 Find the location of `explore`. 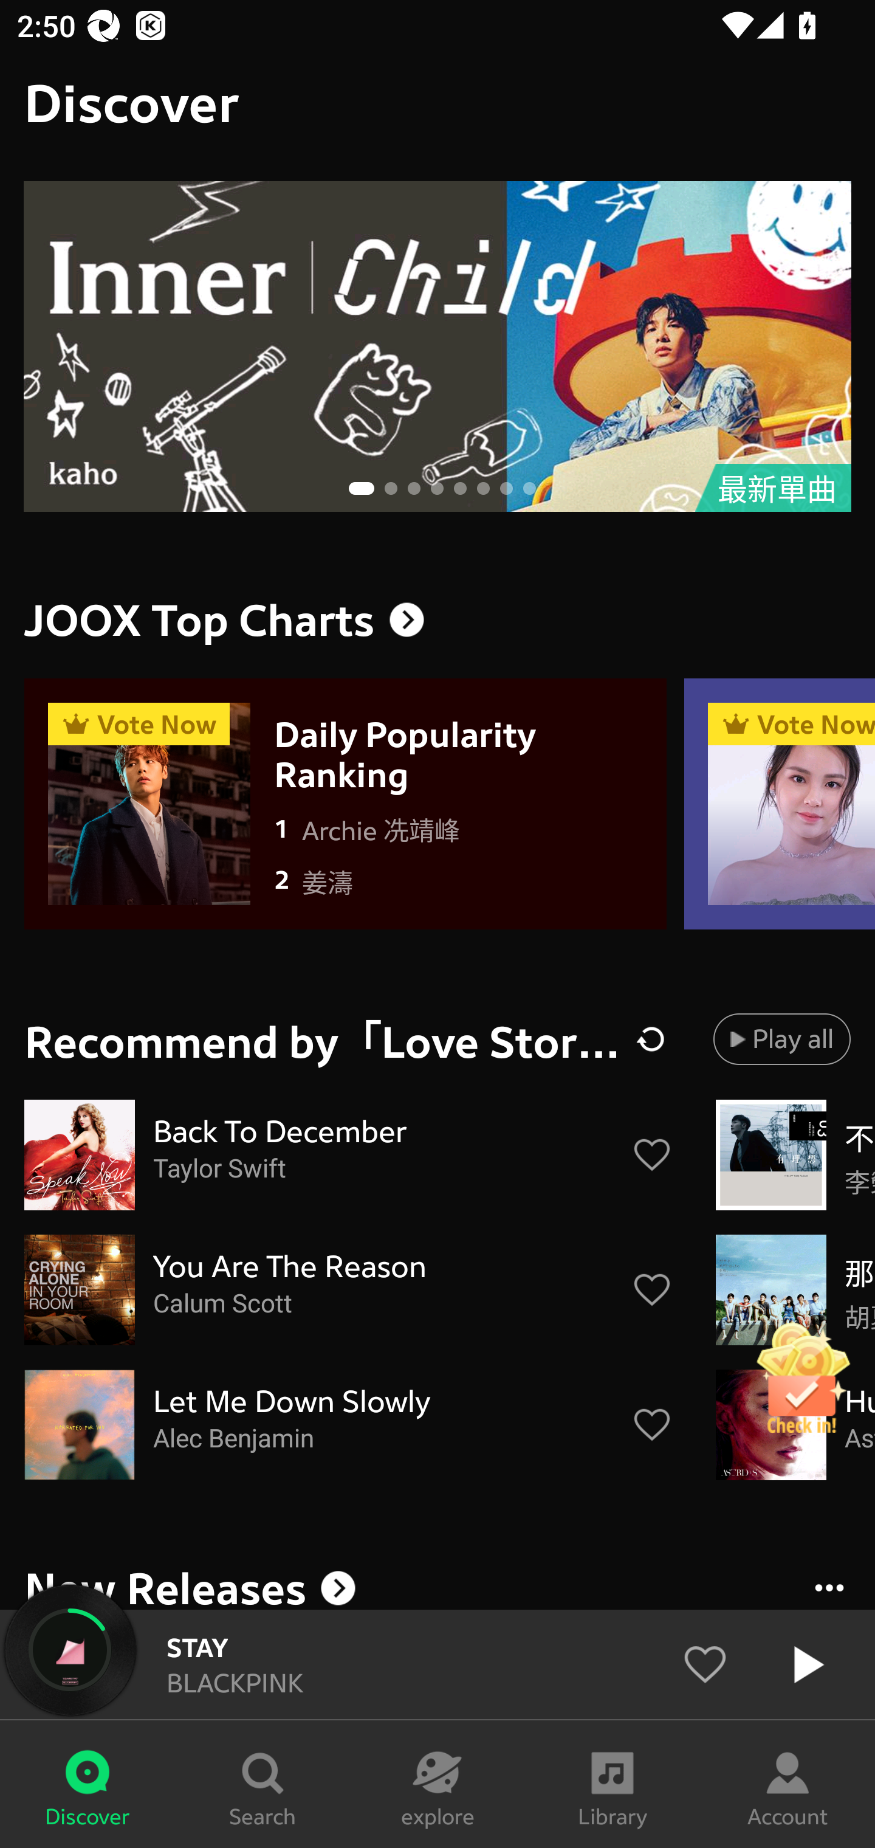

explore is located at coordinates (437, 1784).